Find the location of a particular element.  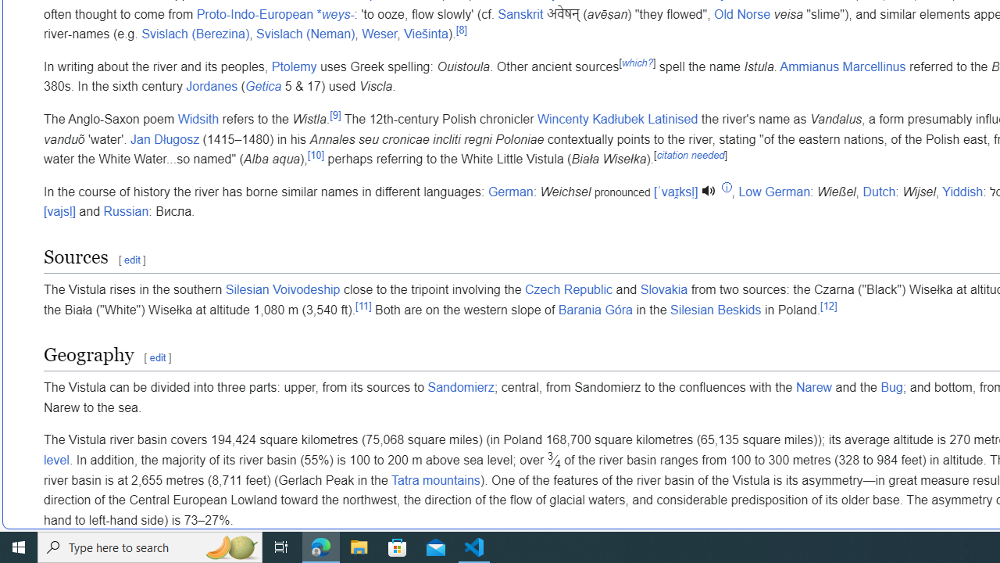

Svislach (Berezina) is located at coordinates (195, 34).